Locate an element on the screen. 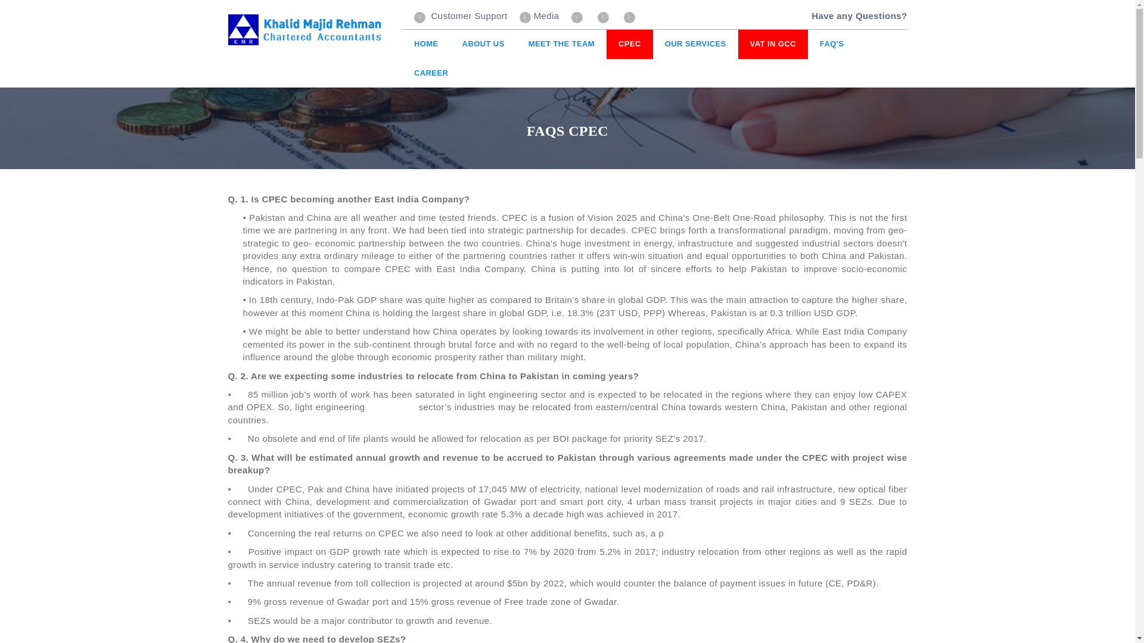 The image size is (1144, 643). VAT IN GCC is located at coordinates (772, 44).